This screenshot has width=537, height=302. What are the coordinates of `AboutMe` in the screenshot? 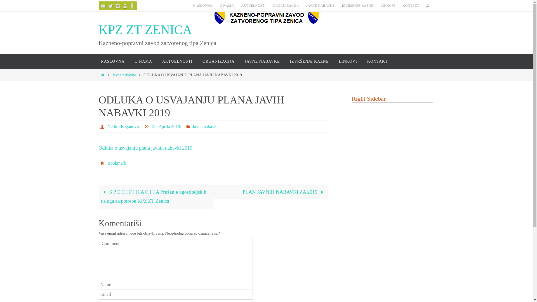 It's located at (125, 6).